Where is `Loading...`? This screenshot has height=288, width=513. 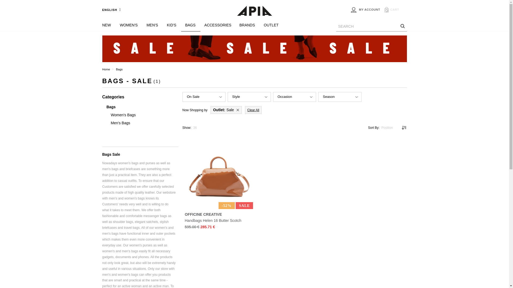
Loading... is located at coordinates (387, 11).